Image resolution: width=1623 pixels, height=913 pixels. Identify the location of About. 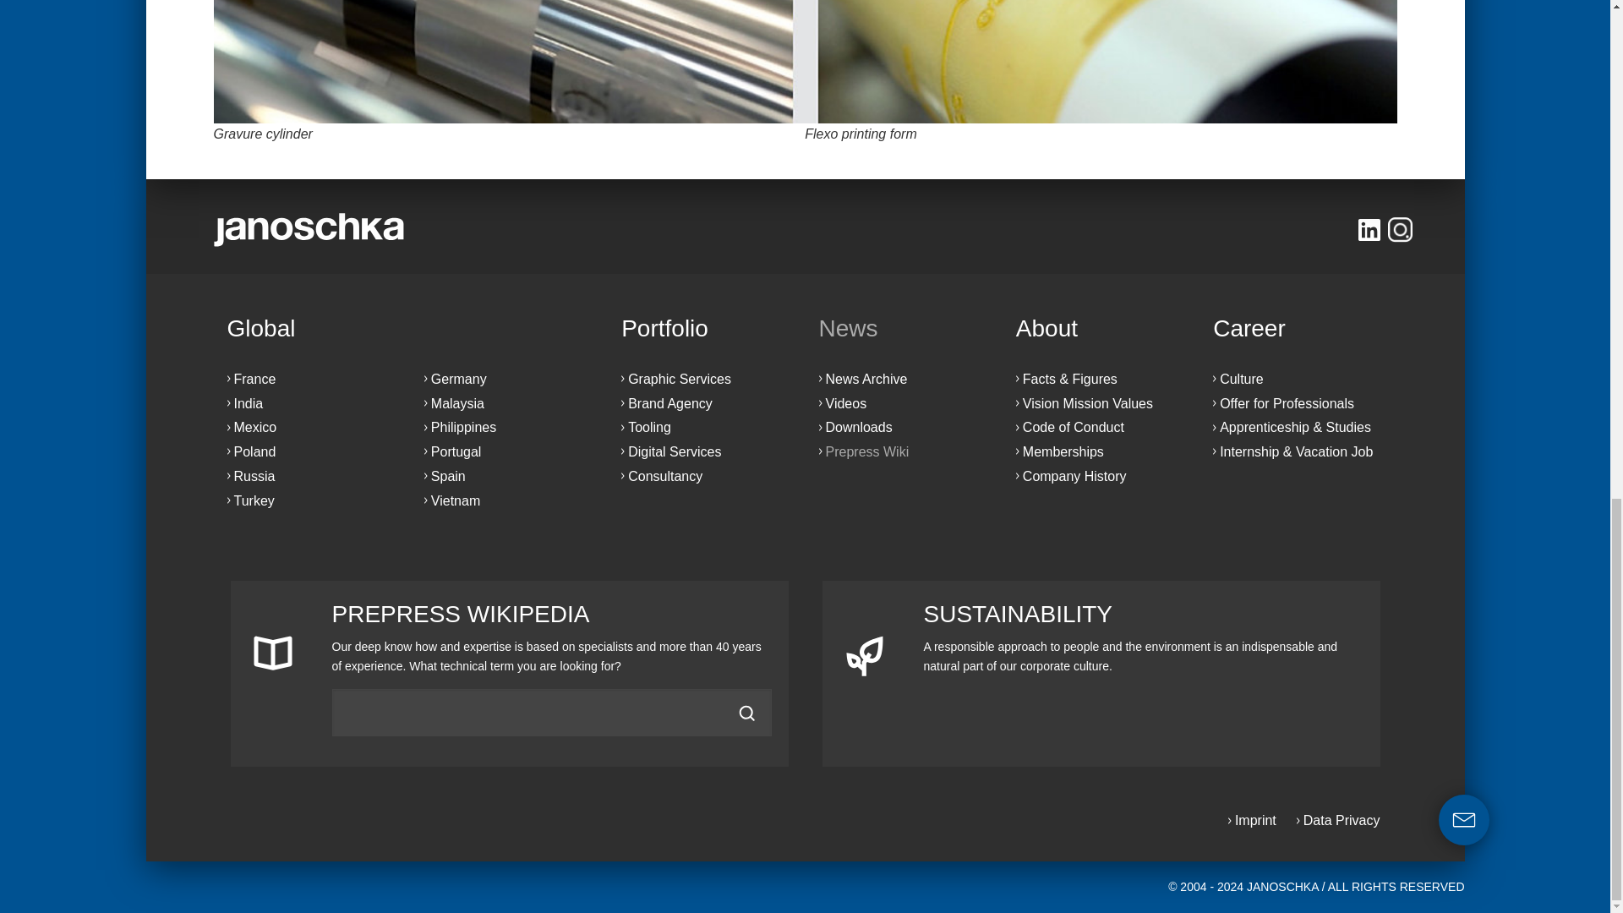
(1101, 328).